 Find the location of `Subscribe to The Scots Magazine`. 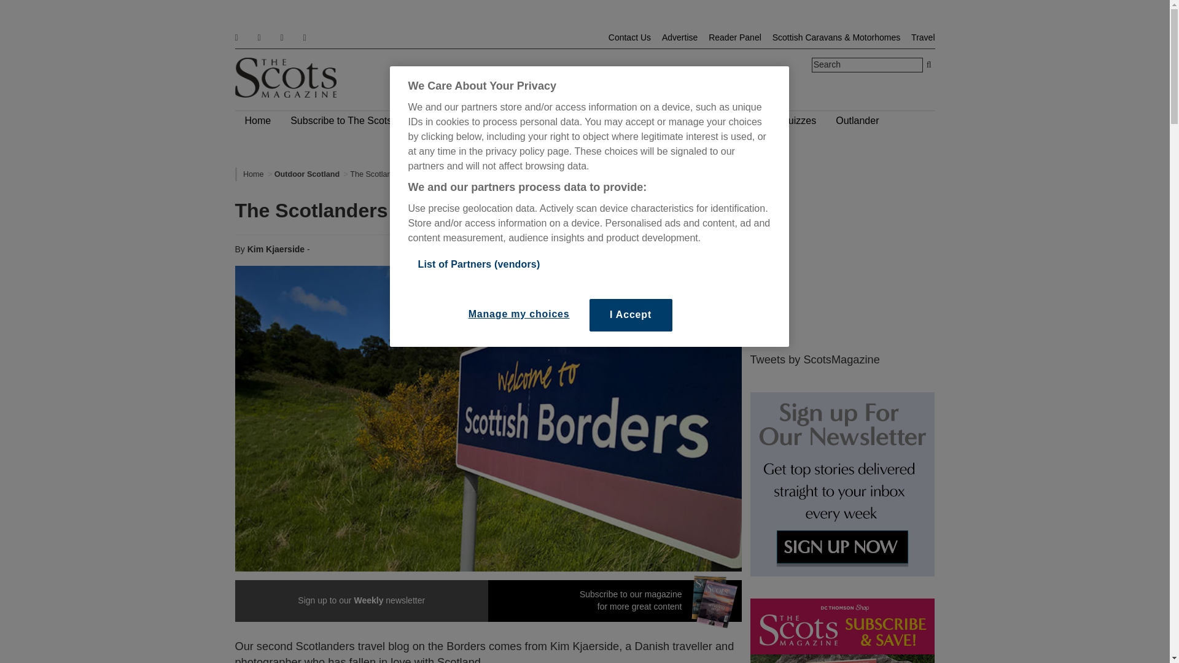

Subscribe to The Scots Magazine is located at coordinates (364, 120).